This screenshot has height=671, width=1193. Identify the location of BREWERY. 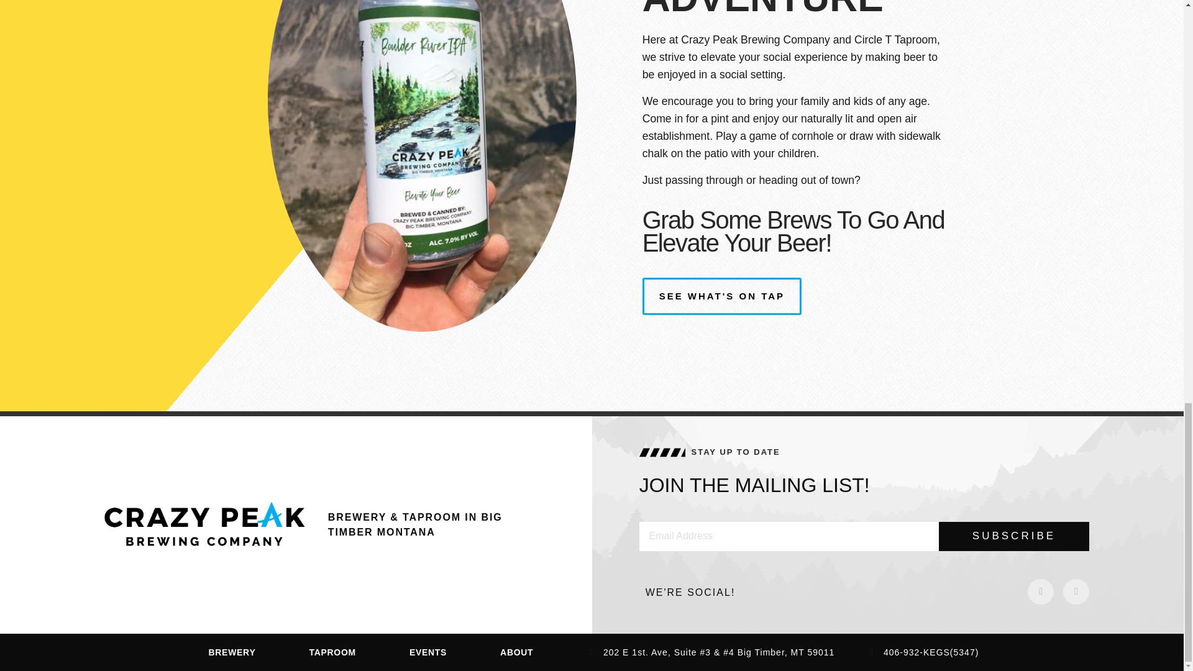
(232, 652).